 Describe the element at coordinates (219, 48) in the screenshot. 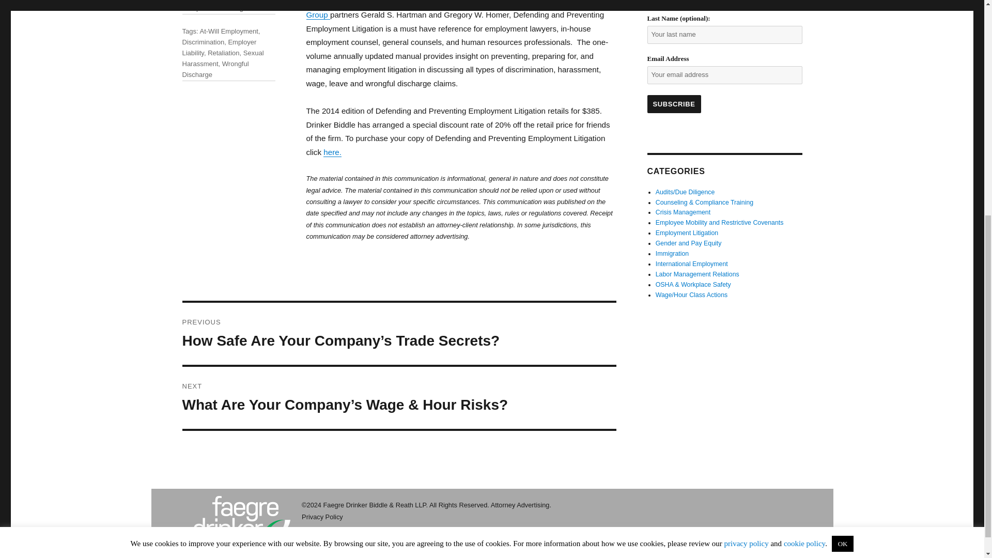

I see `Employer Liability` at that location.